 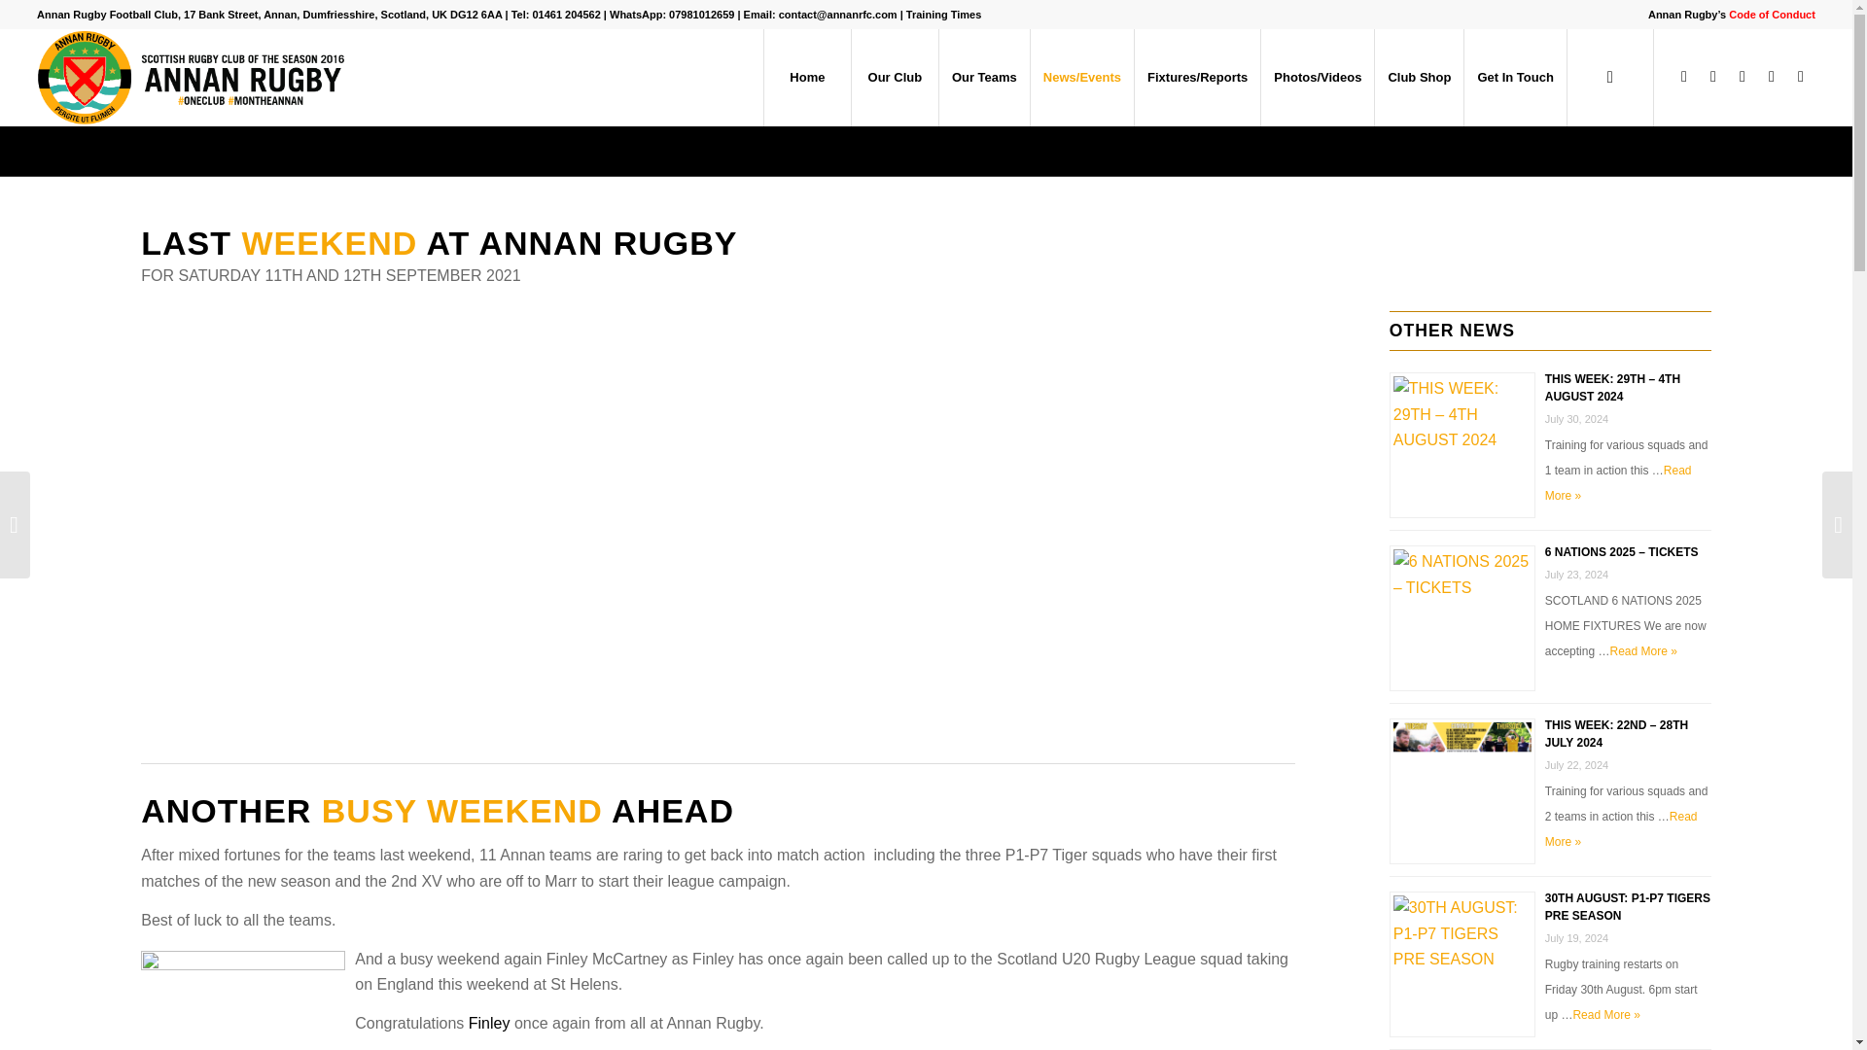 What do you see at coordinates (1772, 76) in the screenshot?
I see `Vimeo` at bounding box center [1772, 76].